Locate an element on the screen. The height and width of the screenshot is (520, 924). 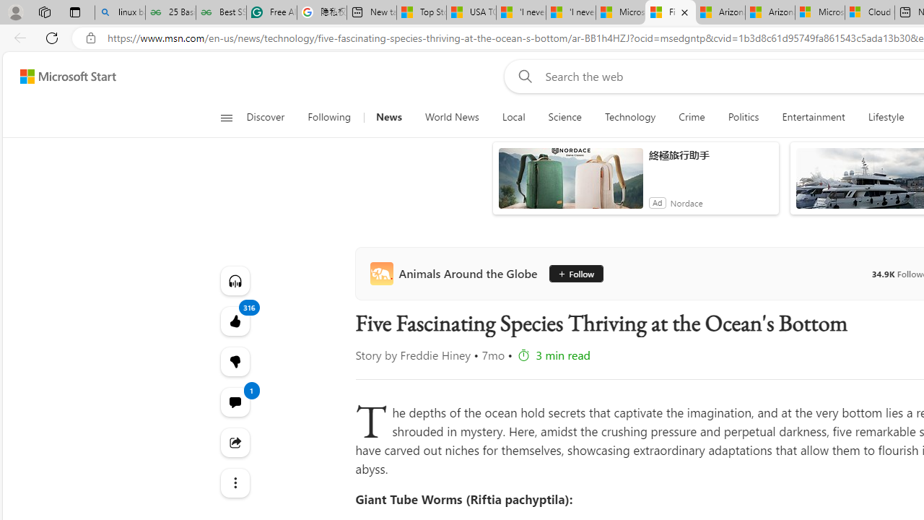
Microsoft Services Agreement is located at coordinates (820, 13).